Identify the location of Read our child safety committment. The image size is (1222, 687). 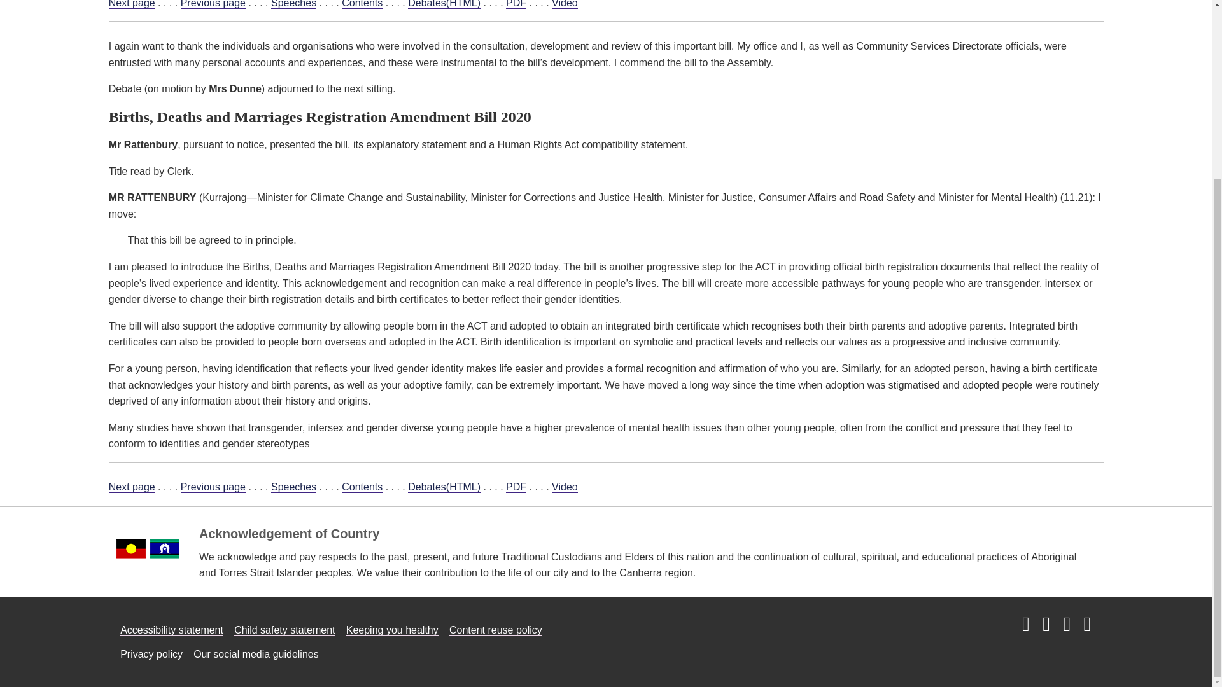
(284, 630).